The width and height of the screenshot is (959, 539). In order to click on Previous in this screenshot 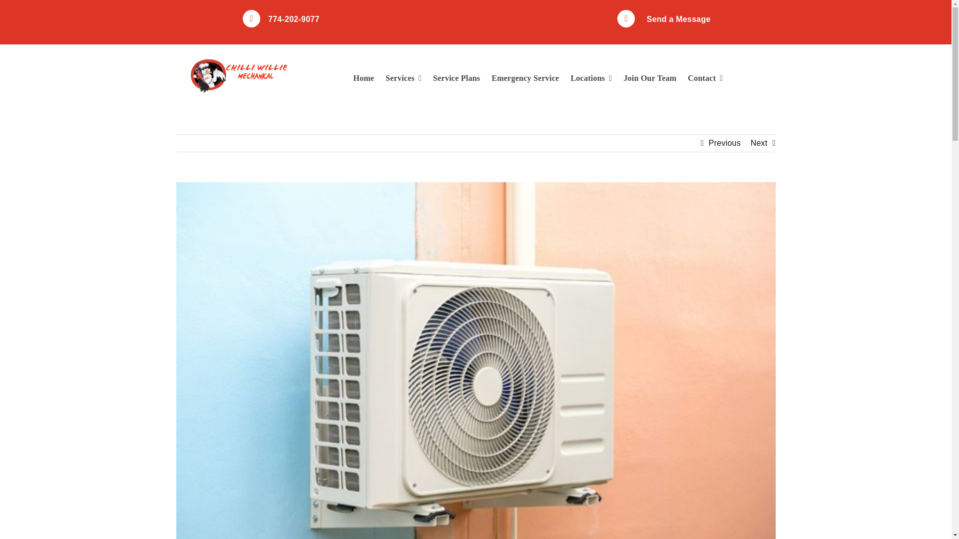, I will do `click(724, 143)`.